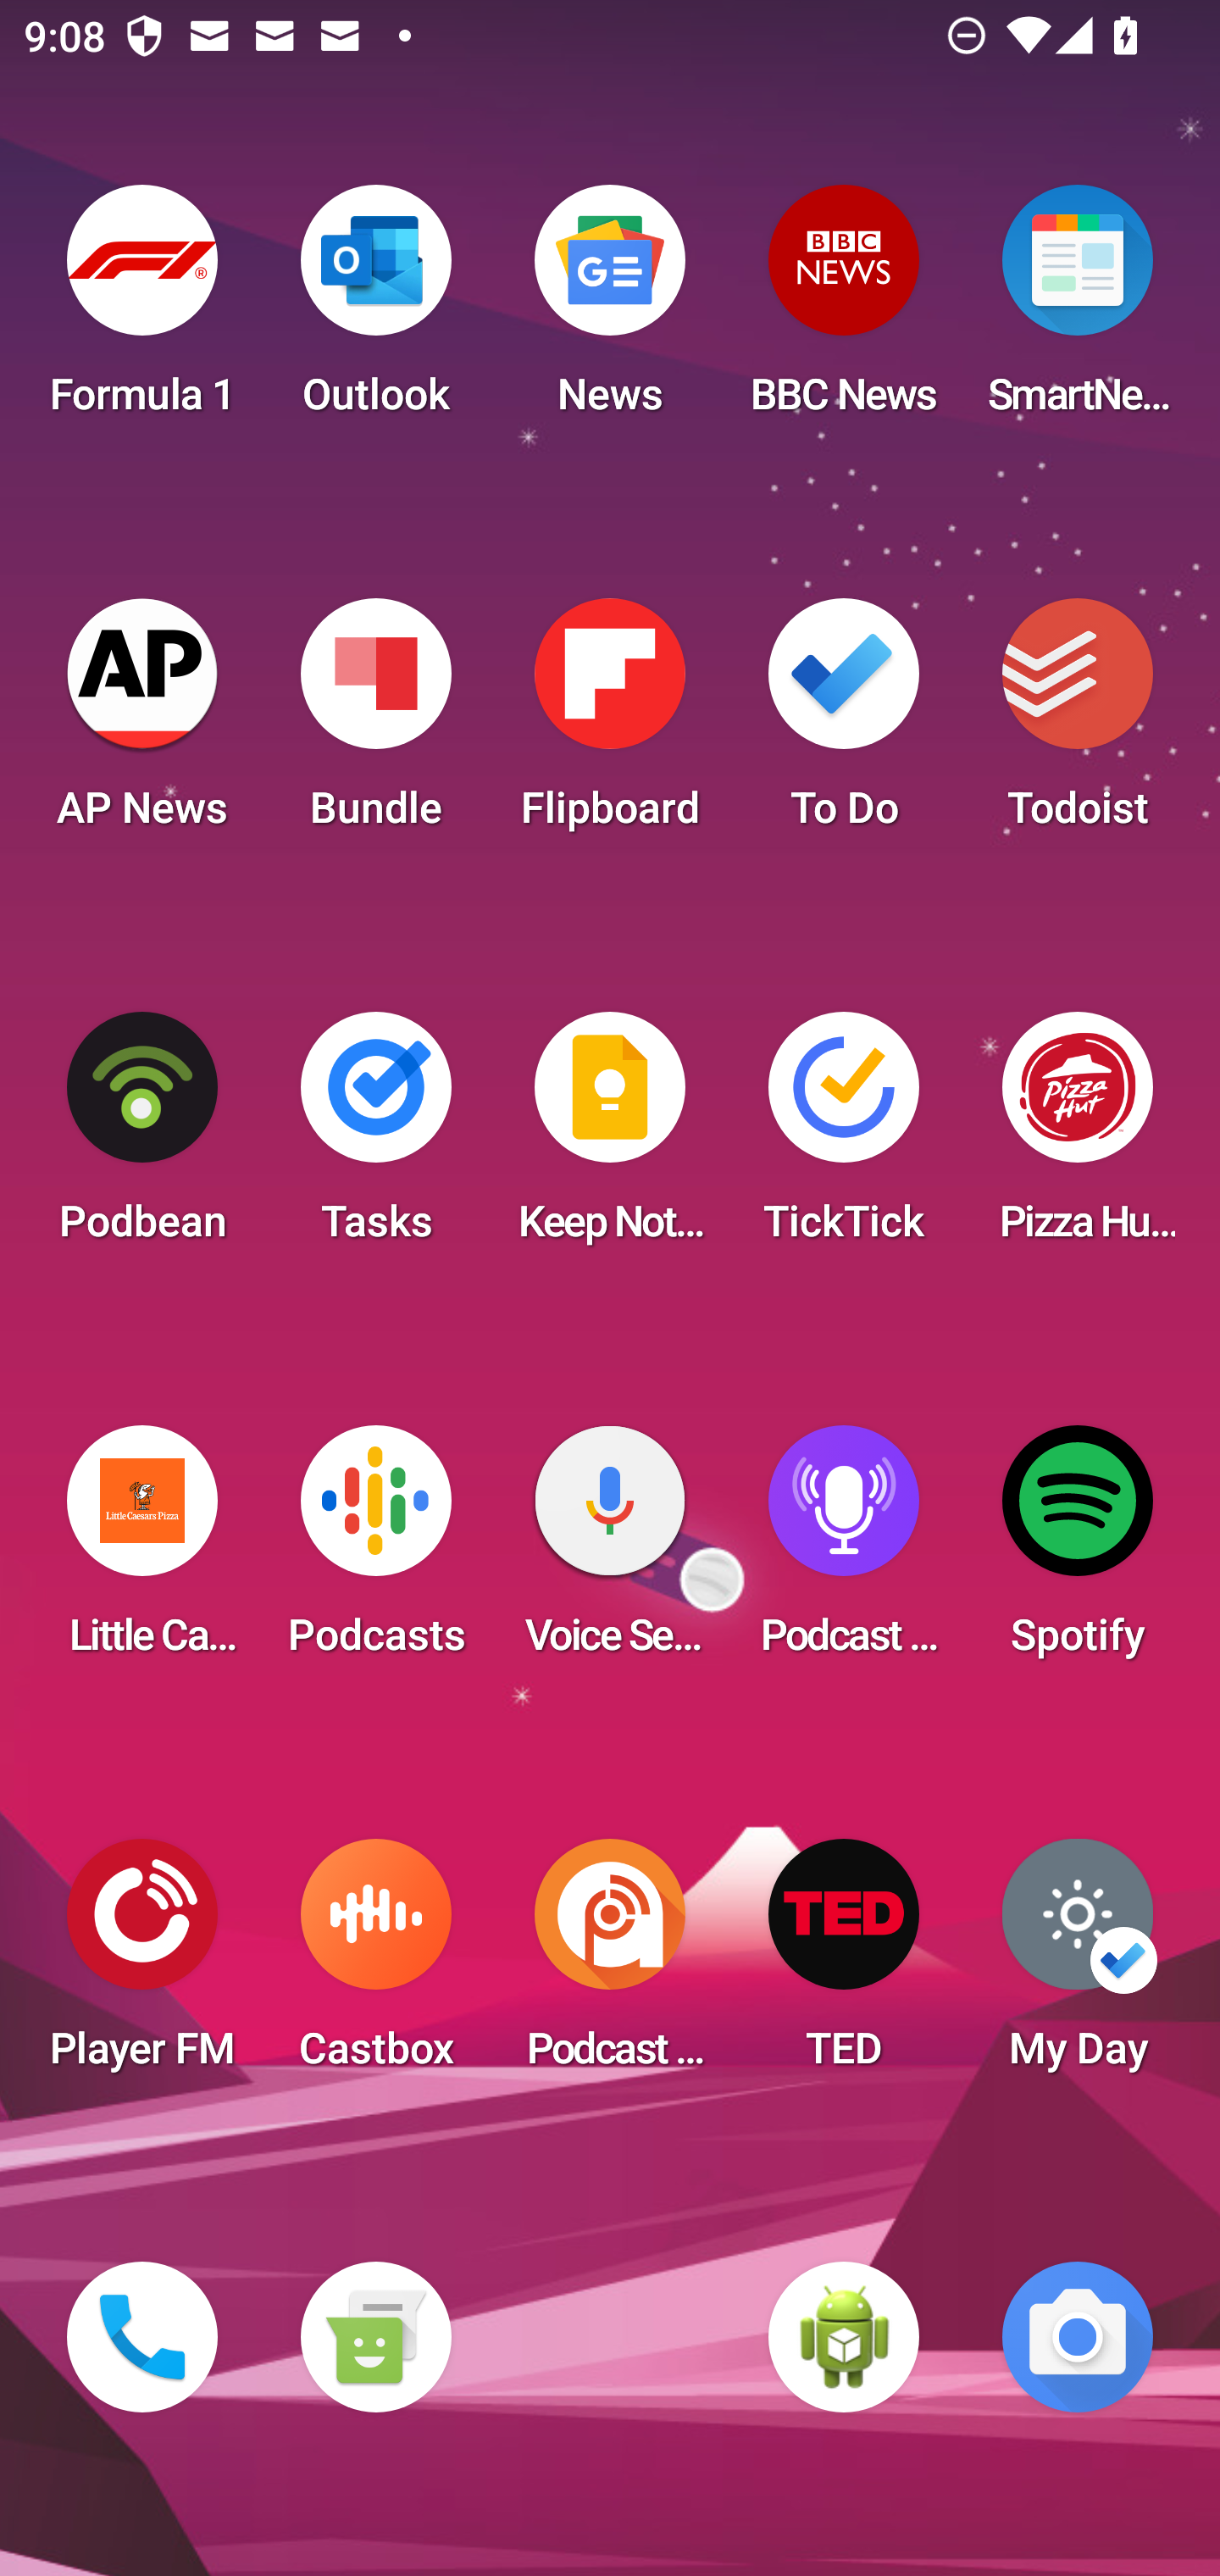  I want to click on Little Caesars Pizza, so click(142, 1551).